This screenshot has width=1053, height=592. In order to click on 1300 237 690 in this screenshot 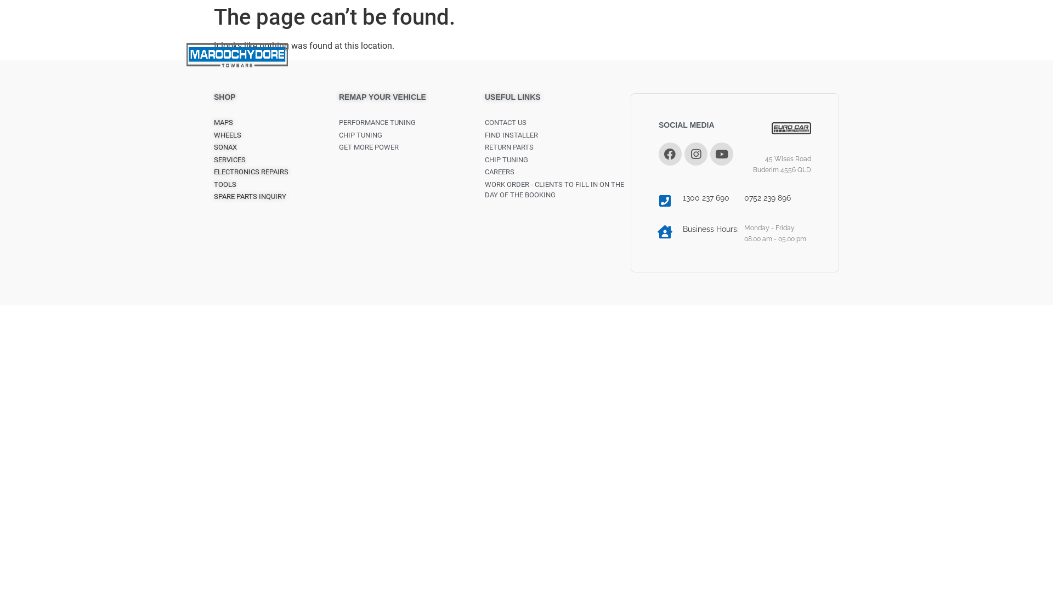, I will do `click(706, 198)`.